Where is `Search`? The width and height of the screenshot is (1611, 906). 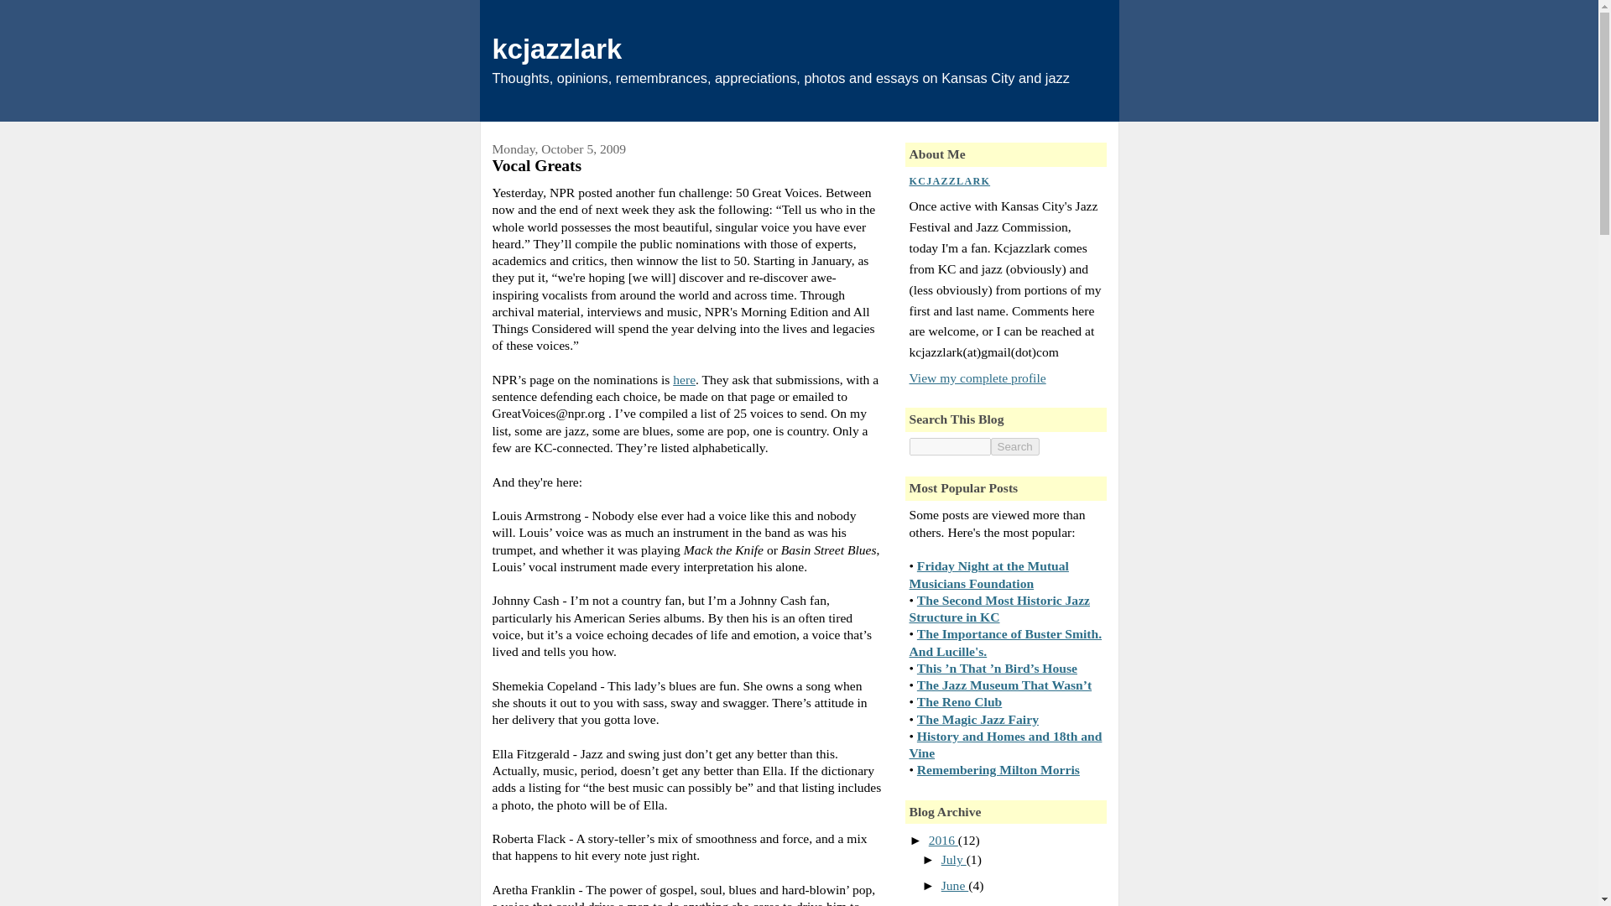
Search is located at coordinates (1014, 446).